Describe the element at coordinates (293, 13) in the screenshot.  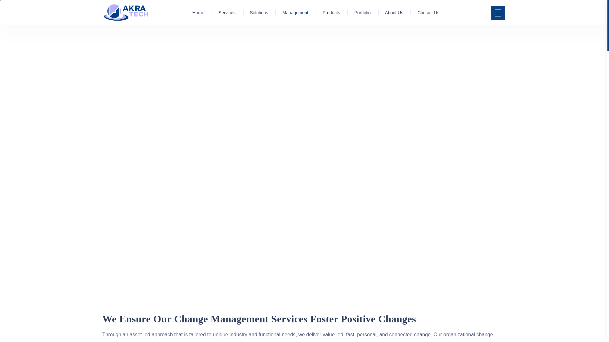
I see `Management` at that location.